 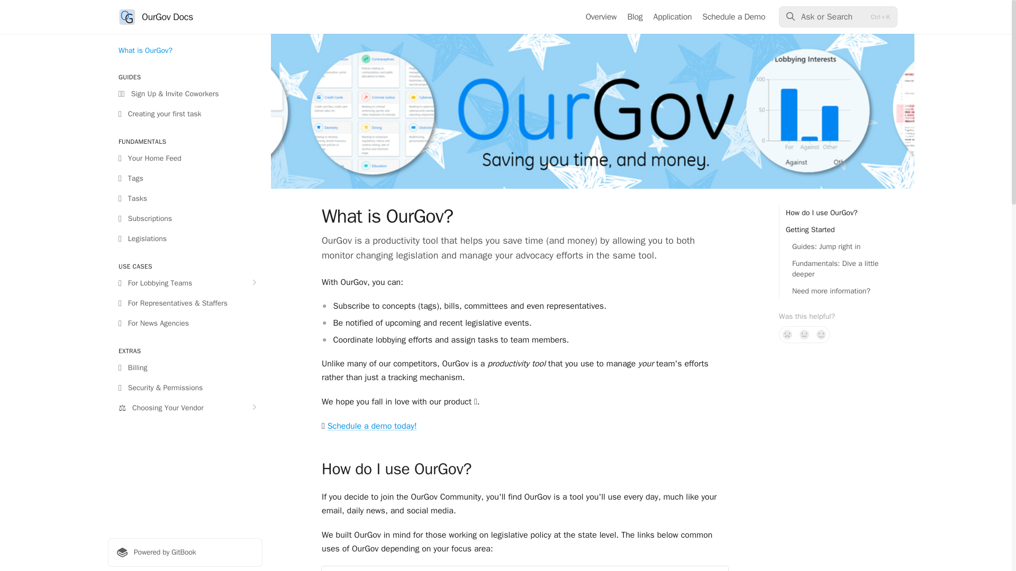 I want to click on Overview, so click(x=601, y=17).